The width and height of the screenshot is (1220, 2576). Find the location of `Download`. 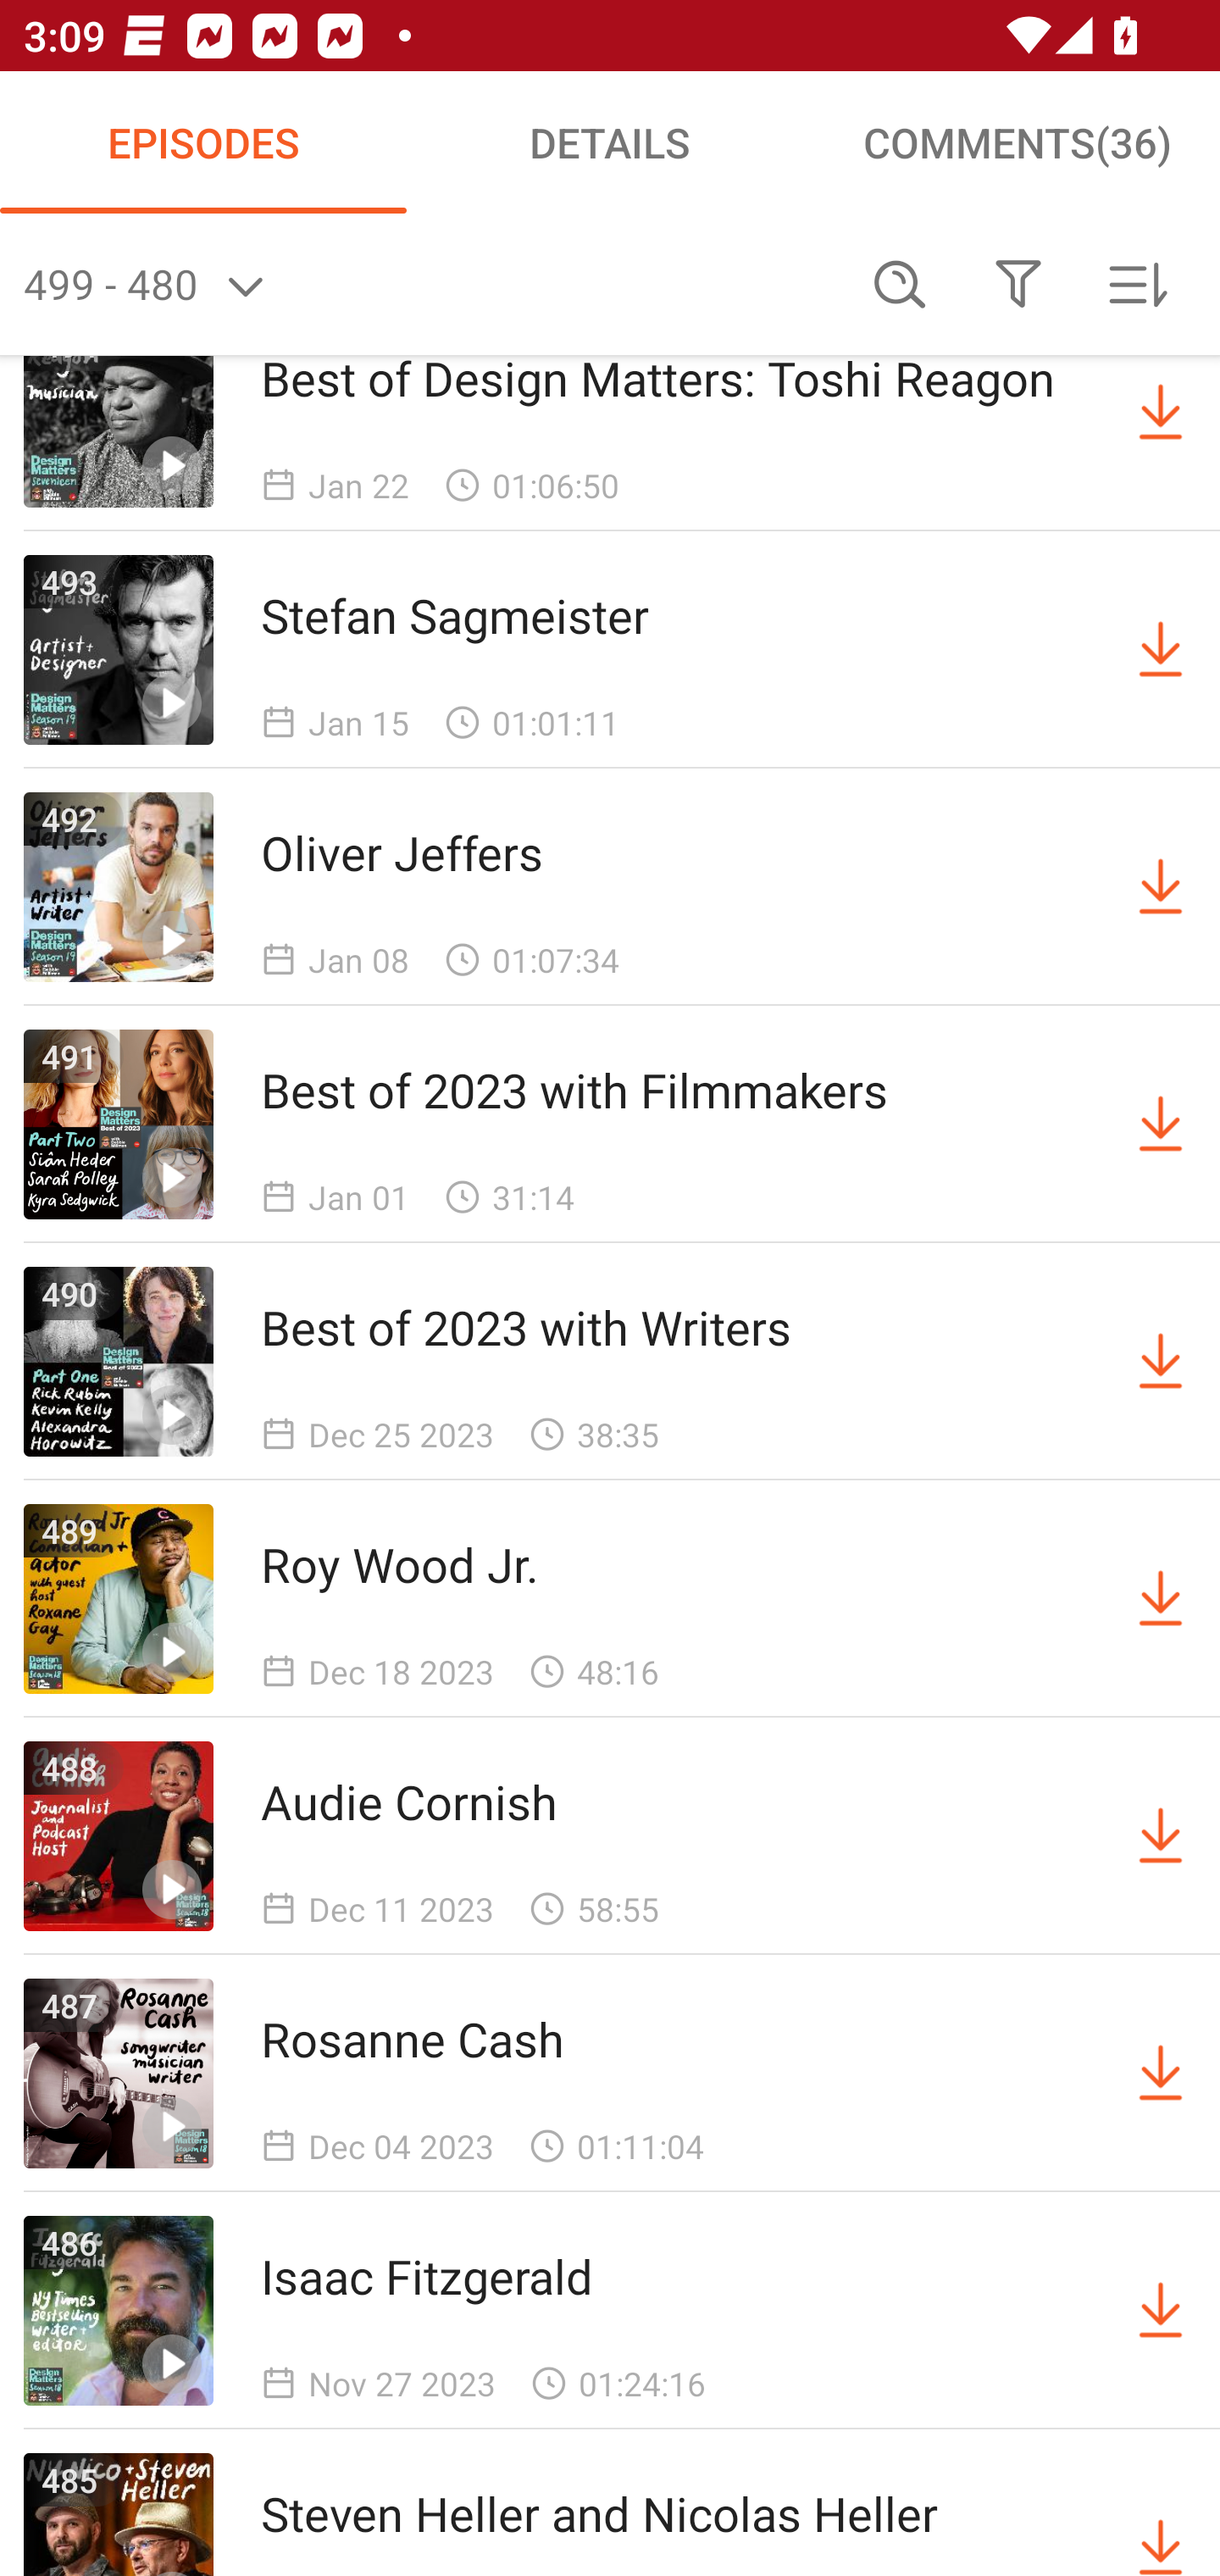

Download is located at coordinates (1161, 2073).